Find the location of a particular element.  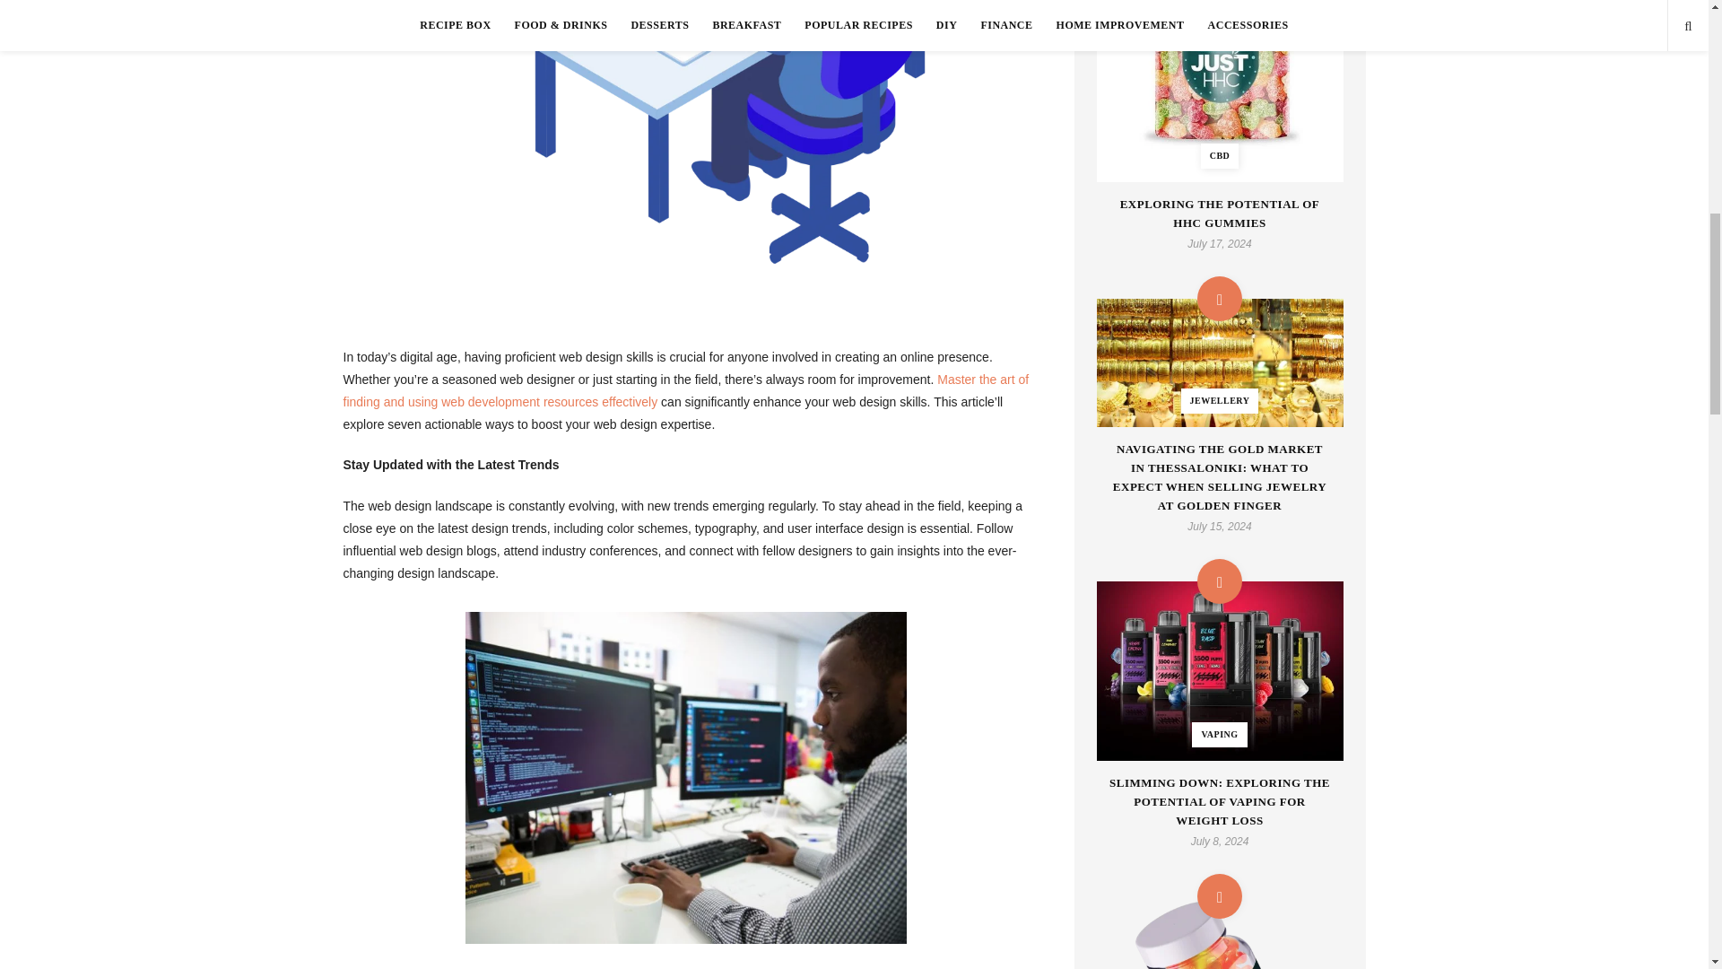

CBD is located at coordinates (1219, 92).